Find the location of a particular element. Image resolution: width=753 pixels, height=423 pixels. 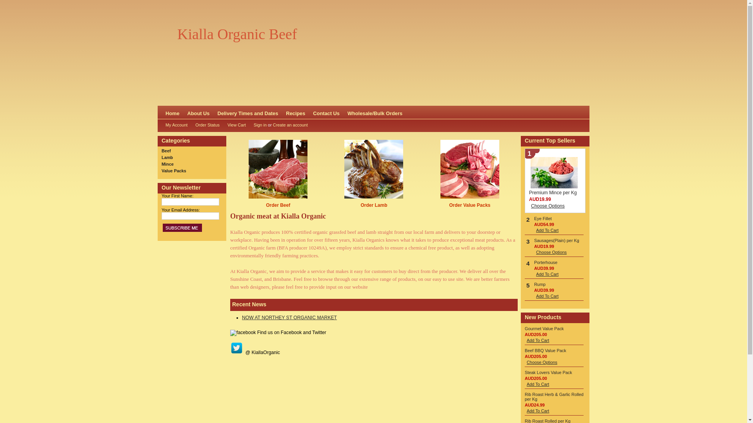

Choose Options is located at coordinates (542, 362).